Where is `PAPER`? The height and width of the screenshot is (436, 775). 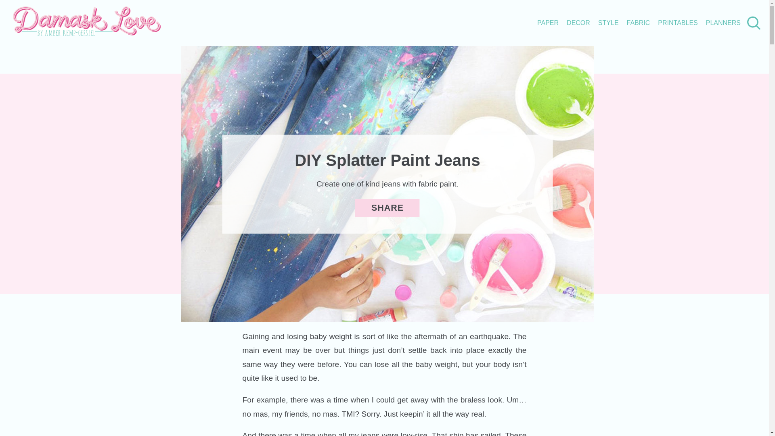 PAPER is located at coordinates (548, 23).